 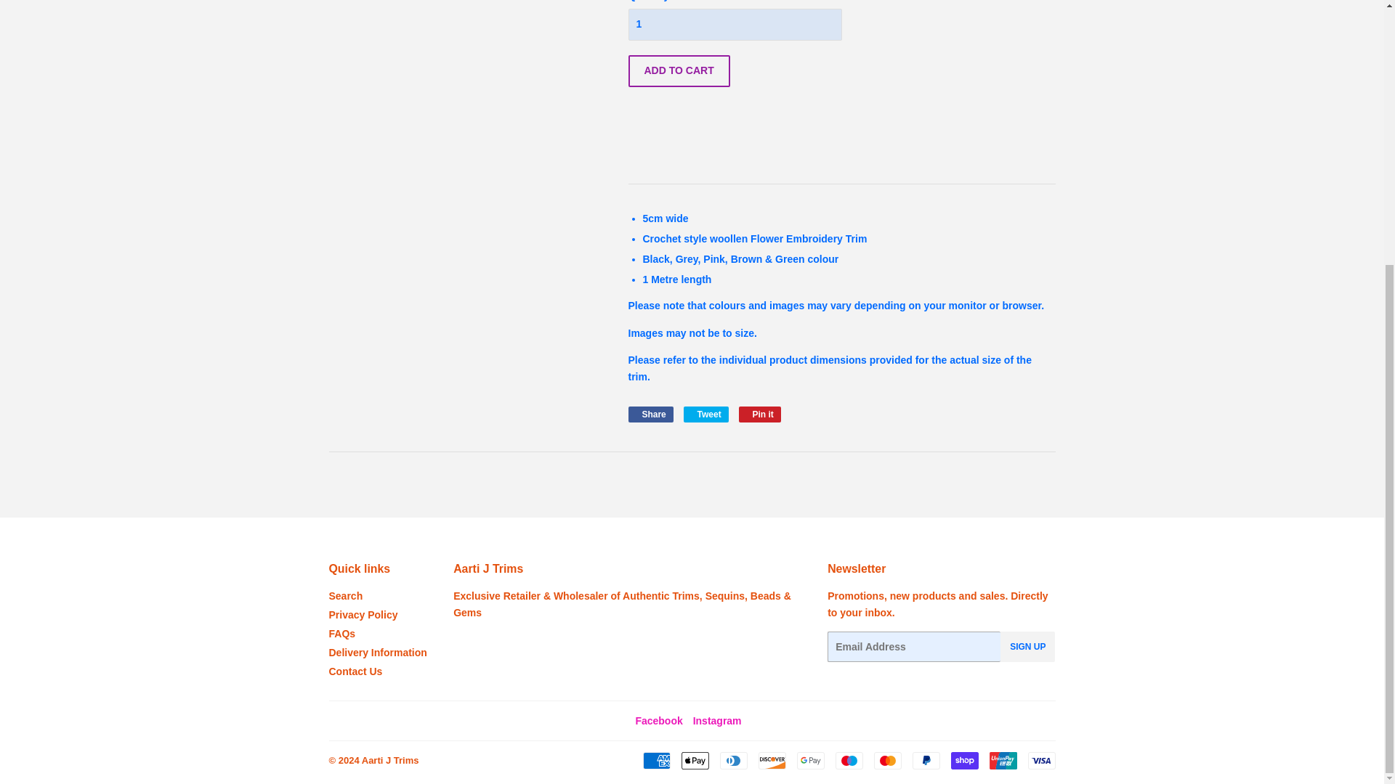 What do you see at coordinates (760, 415) in the screenshot?
I see `Pin on Pinterest` at bounding box center [760, 415].